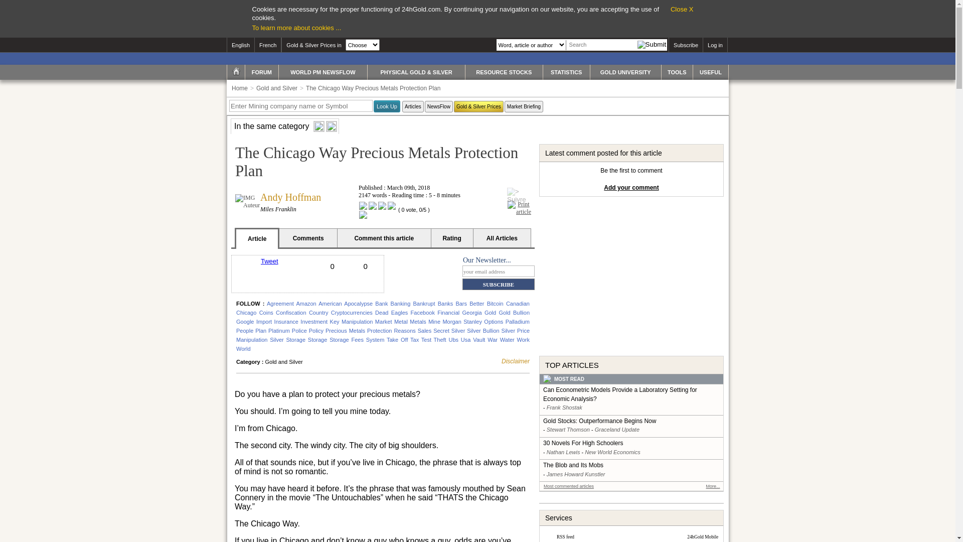 The height and width of the screenshot is (542, 963). I want to click on Market Briefing, so click(524, 106).